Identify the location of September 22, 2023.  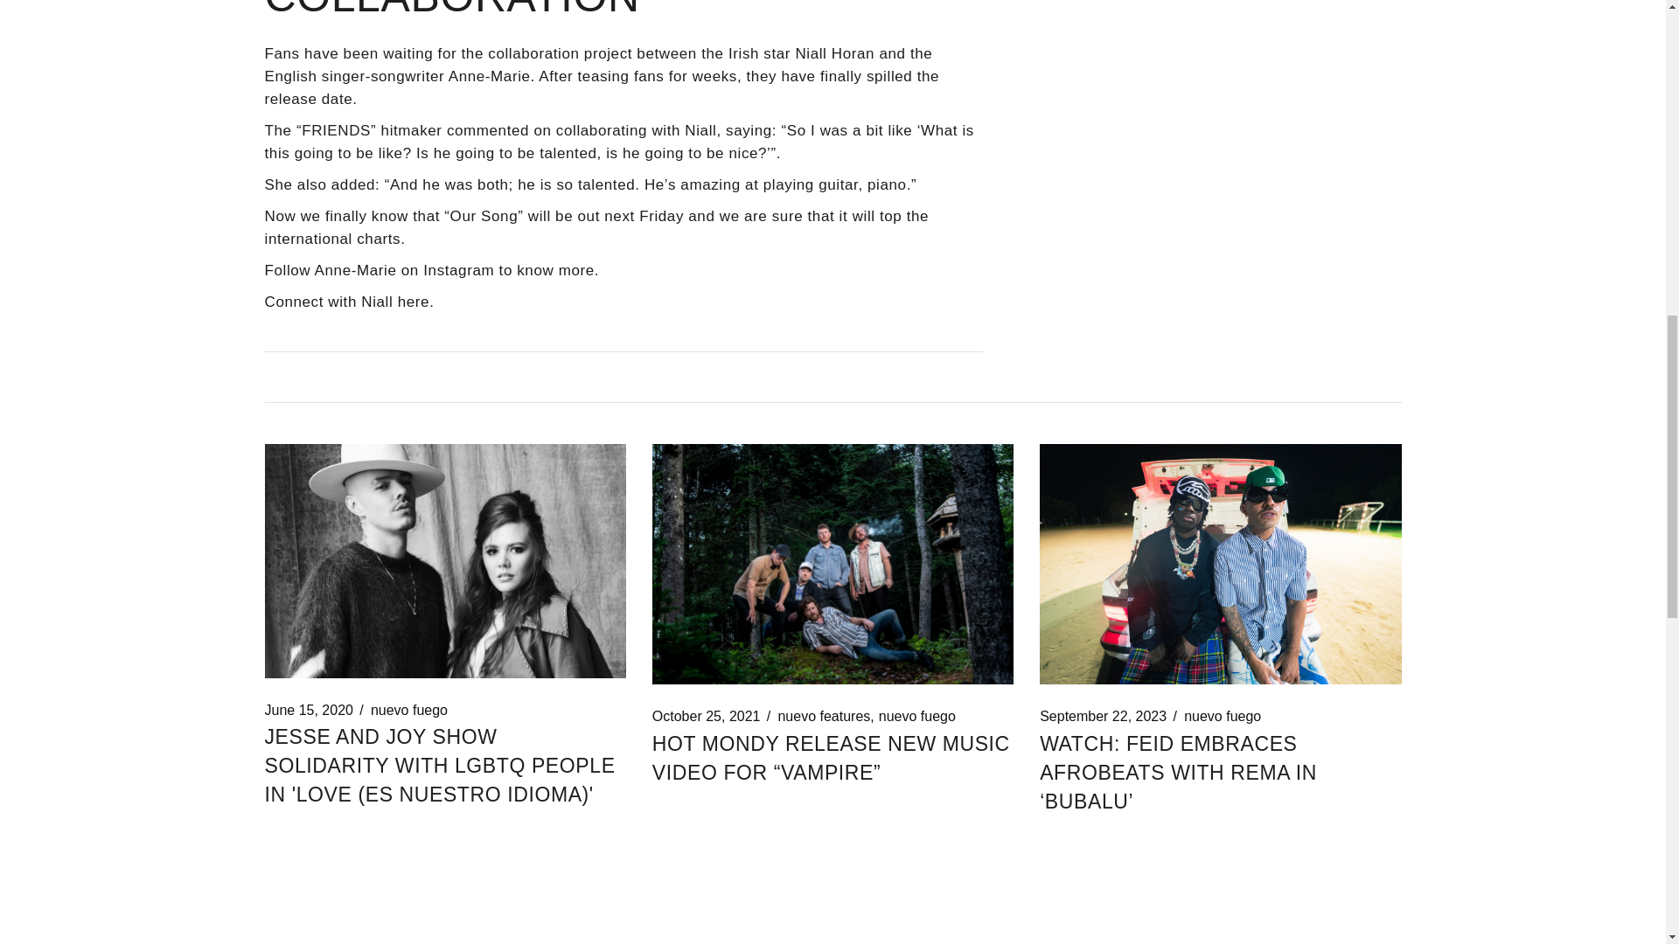
(1103, 717).